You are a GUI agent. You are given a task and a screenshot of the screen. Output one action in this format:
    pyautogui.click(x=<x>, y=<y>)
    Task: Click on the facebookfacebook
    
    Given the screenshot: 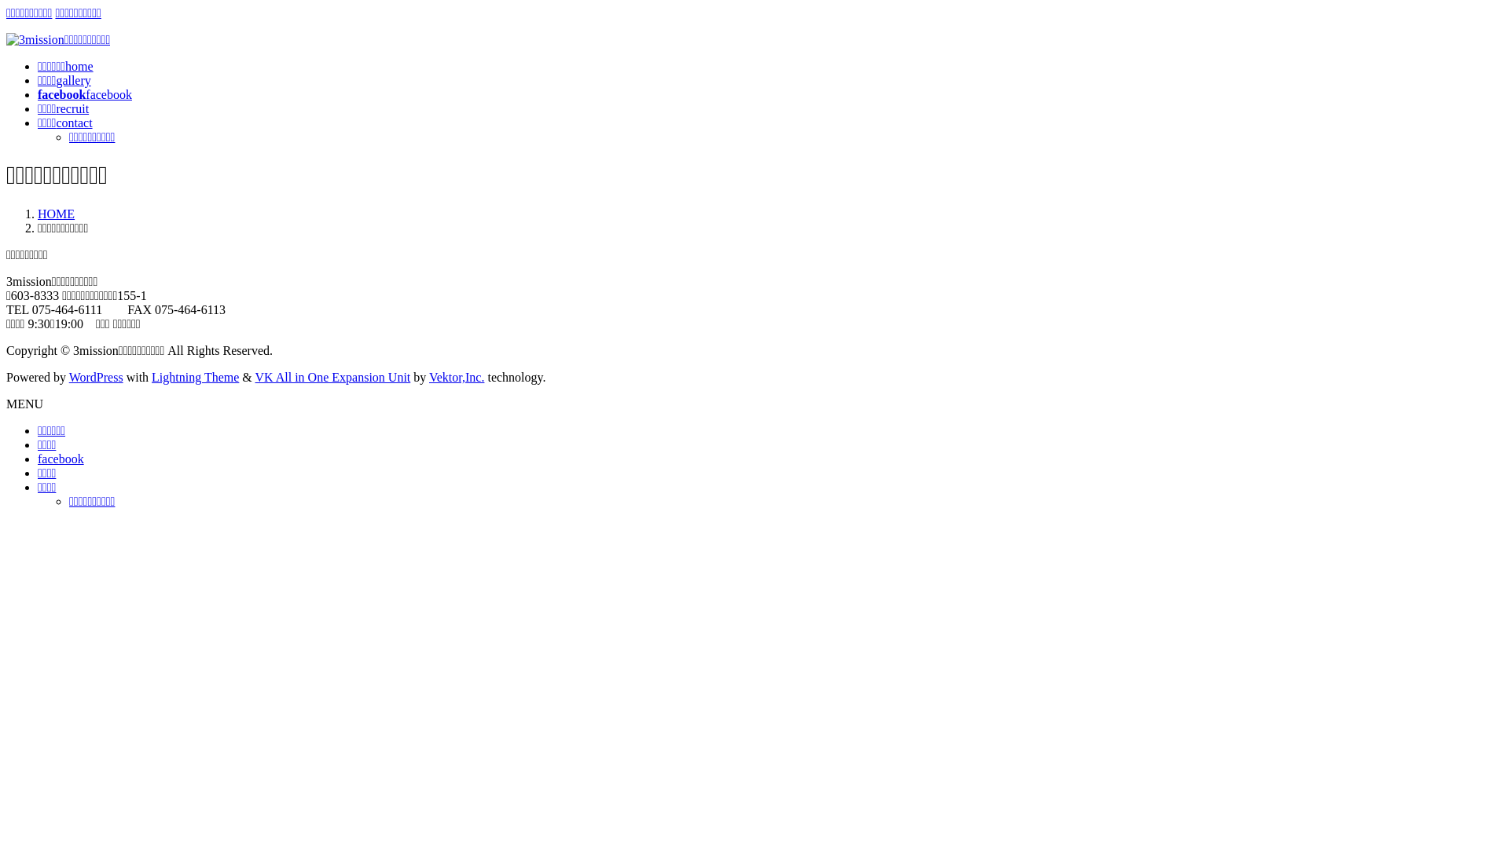 What is the action you would take?
    pyautogui.click(x=85, y=94)
    